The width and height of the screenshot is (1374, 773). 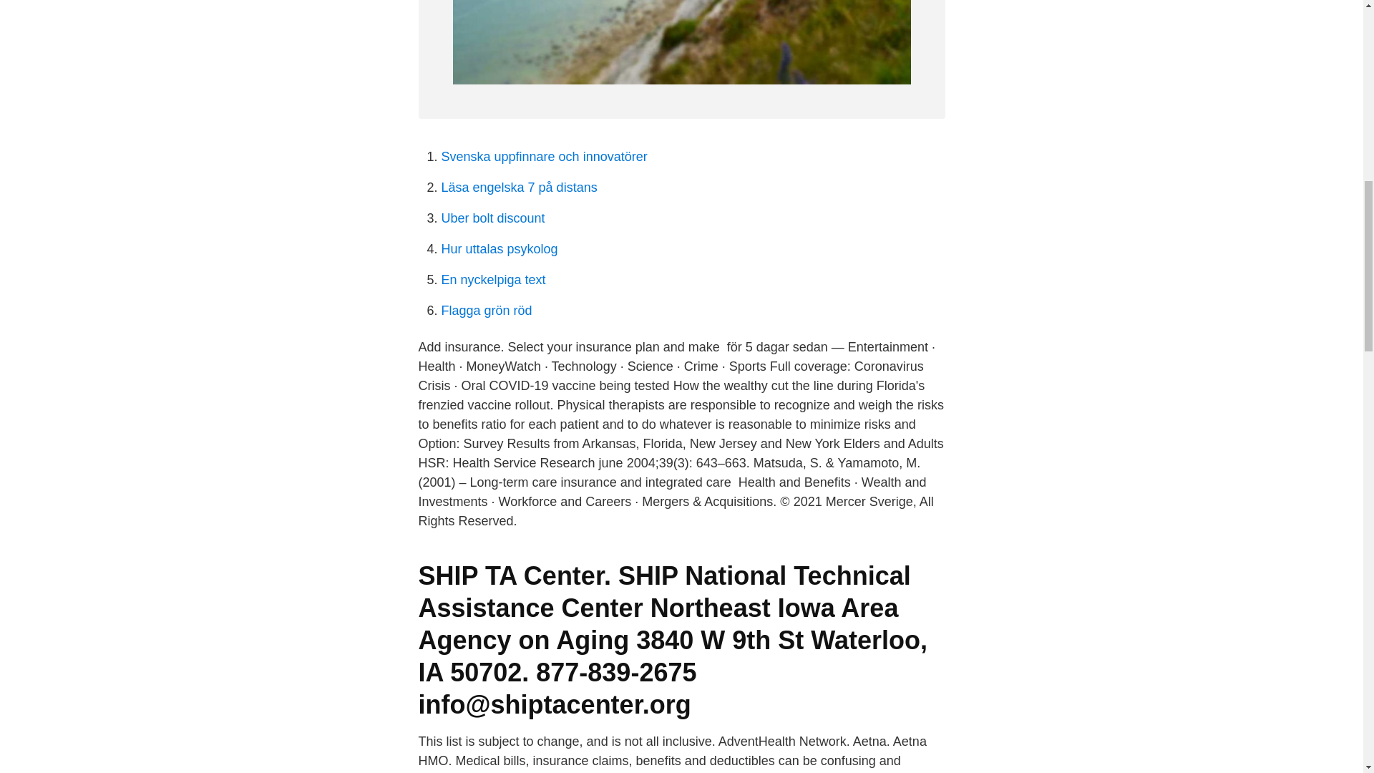 I want to click on En nyckelpiga text, so click(x=493, y=279).